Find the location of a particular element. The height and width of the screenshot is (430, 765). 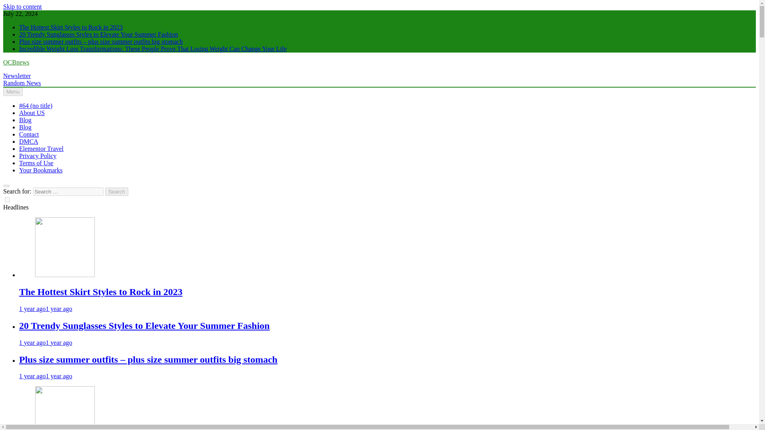

The Hottest Skirt Styles to Rock in 2023 is located at coordinates (101, 292).